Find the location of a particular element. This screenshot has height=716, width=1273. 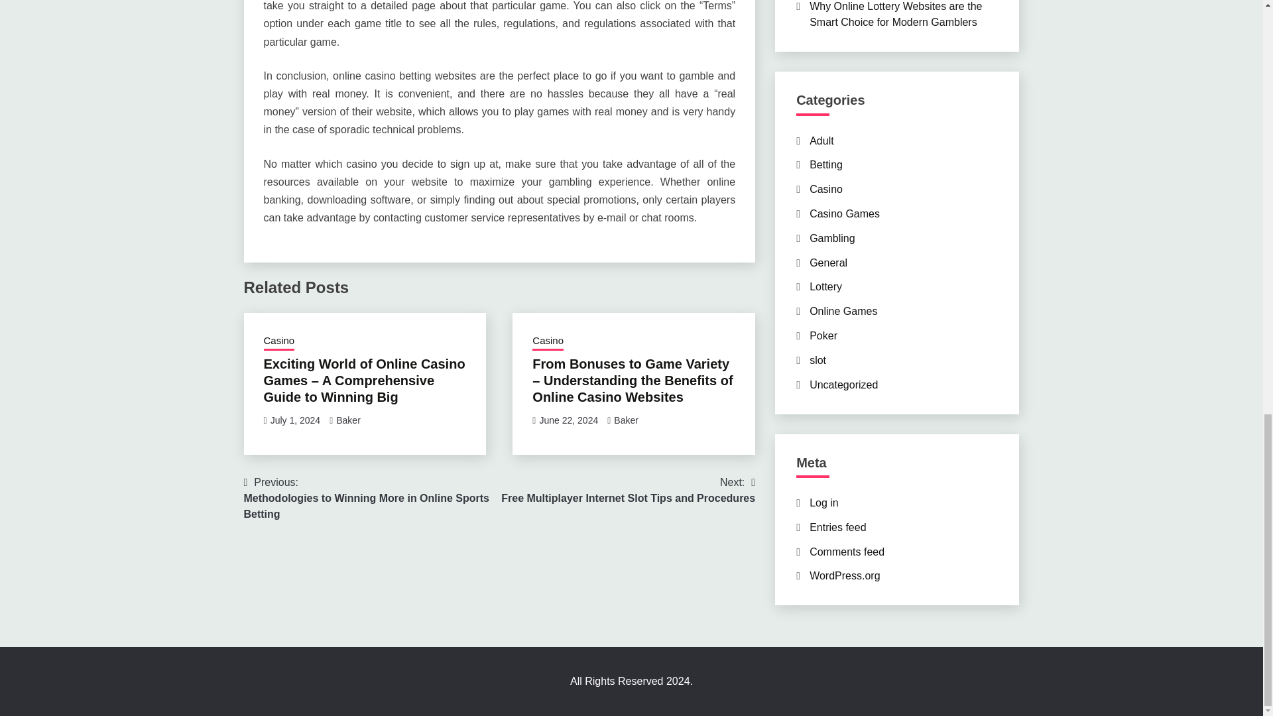

Baker is located at coordinates (548, 342).